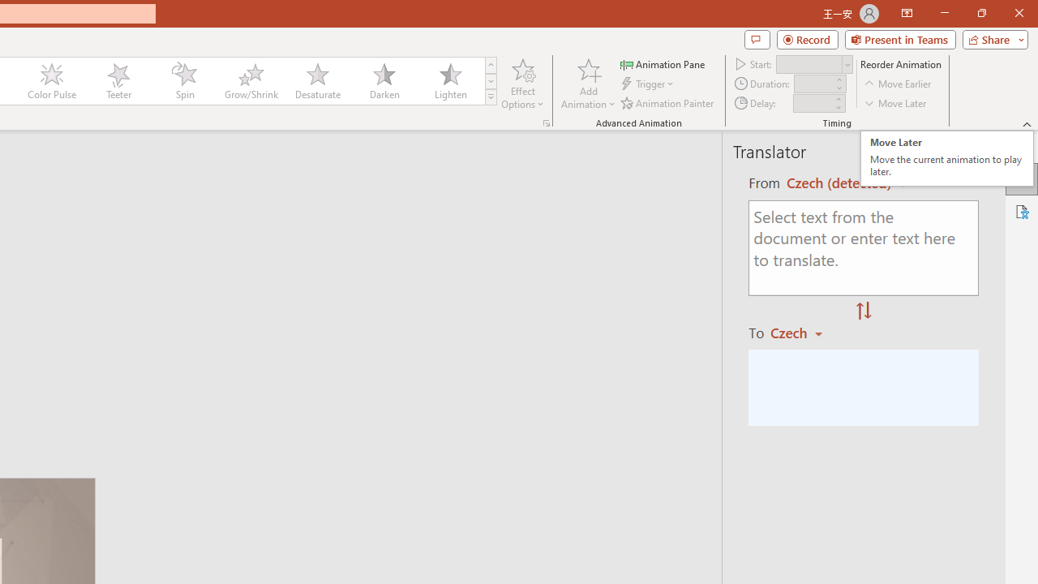 The image size is (1038, 584). What do you see at coordinates (251, 81) in the screenshot?
I see `Grow/Shrink` at bounding box center [251, 81].